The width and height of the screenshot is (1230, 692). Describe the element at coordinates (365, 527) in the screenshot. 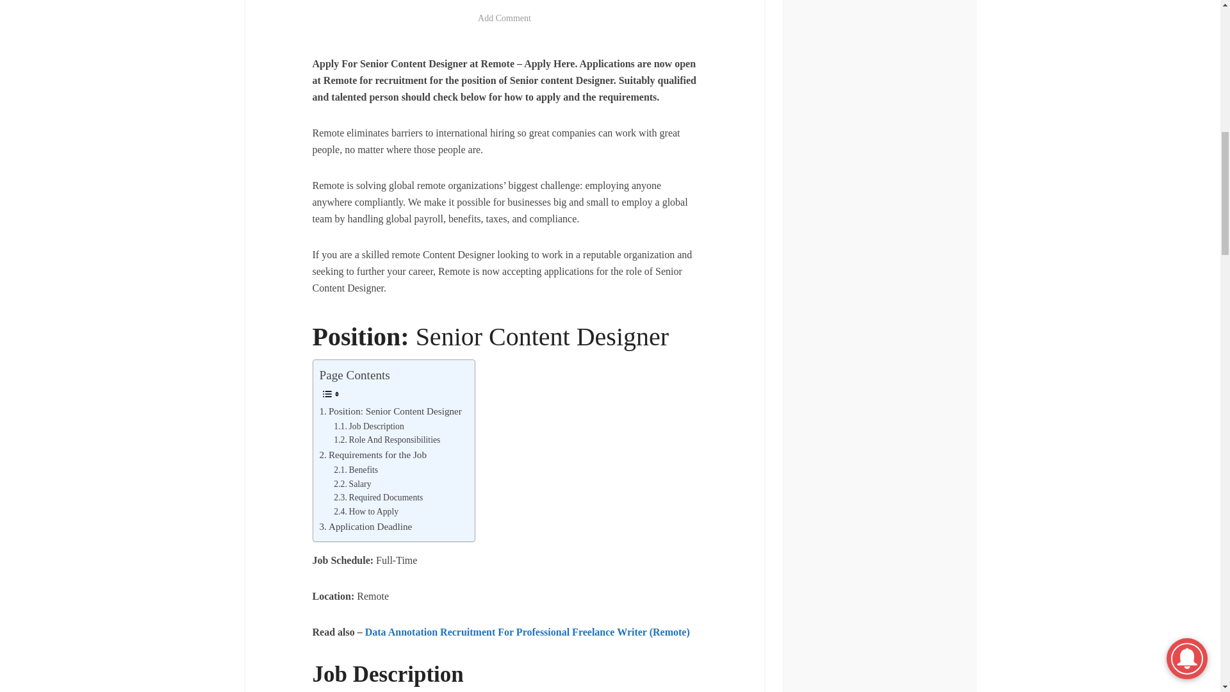

I see `How to Apply` at that location.